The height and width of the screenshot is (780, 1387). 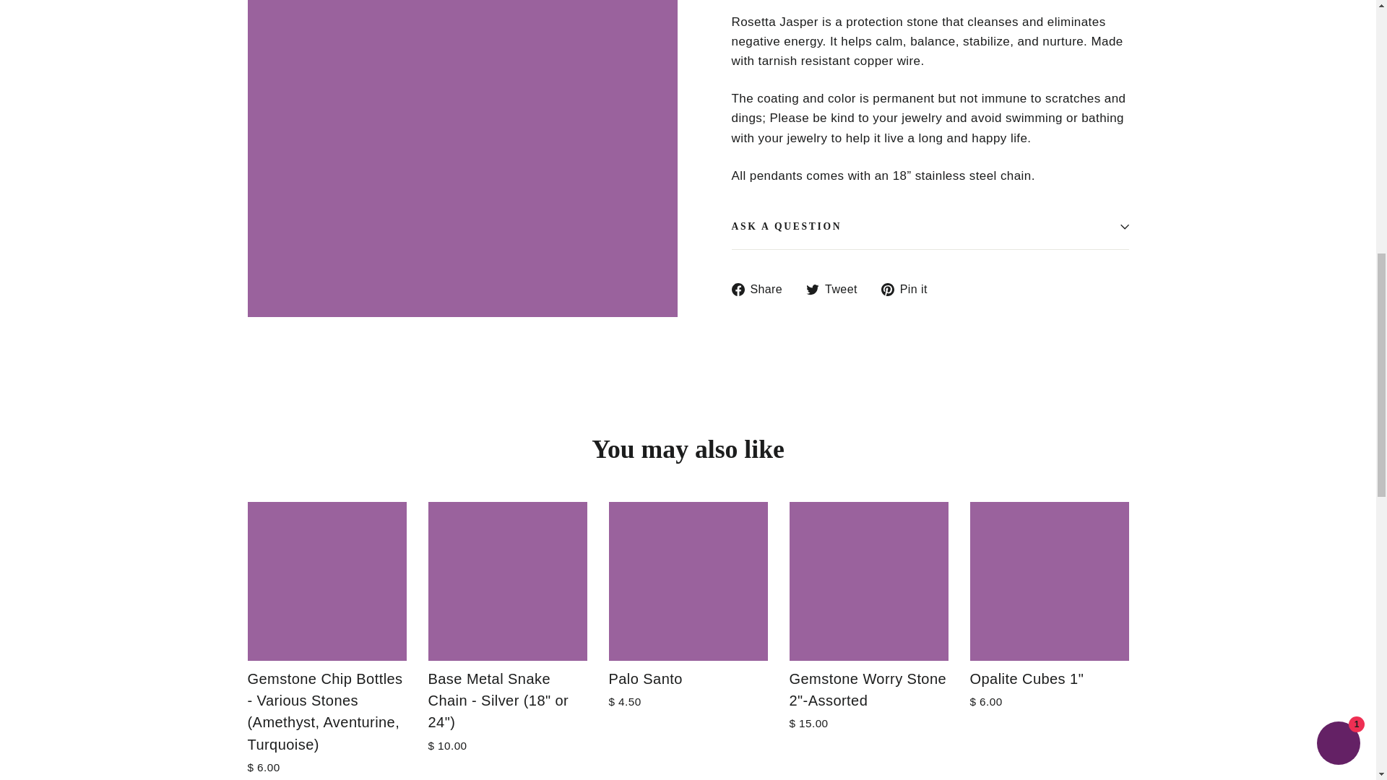 I want to click on Tweet on Twitter, so click(x=837, y=289).